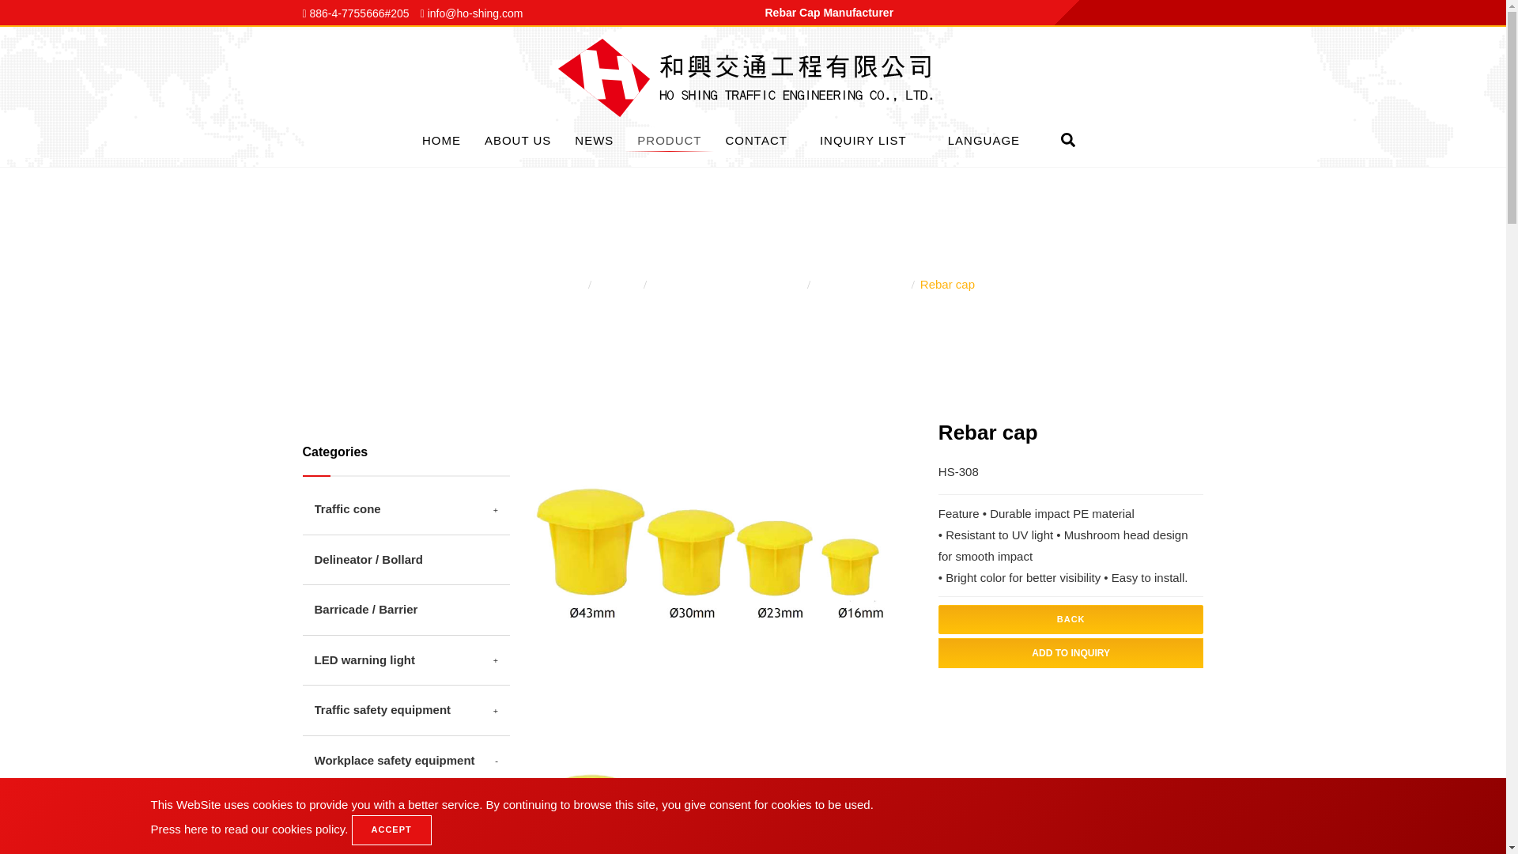 Image resolution: width=1518 pixels, height=854 pixels. Describe the element at coordinates (595, 139) in the screenshot. I see `News` at that location.